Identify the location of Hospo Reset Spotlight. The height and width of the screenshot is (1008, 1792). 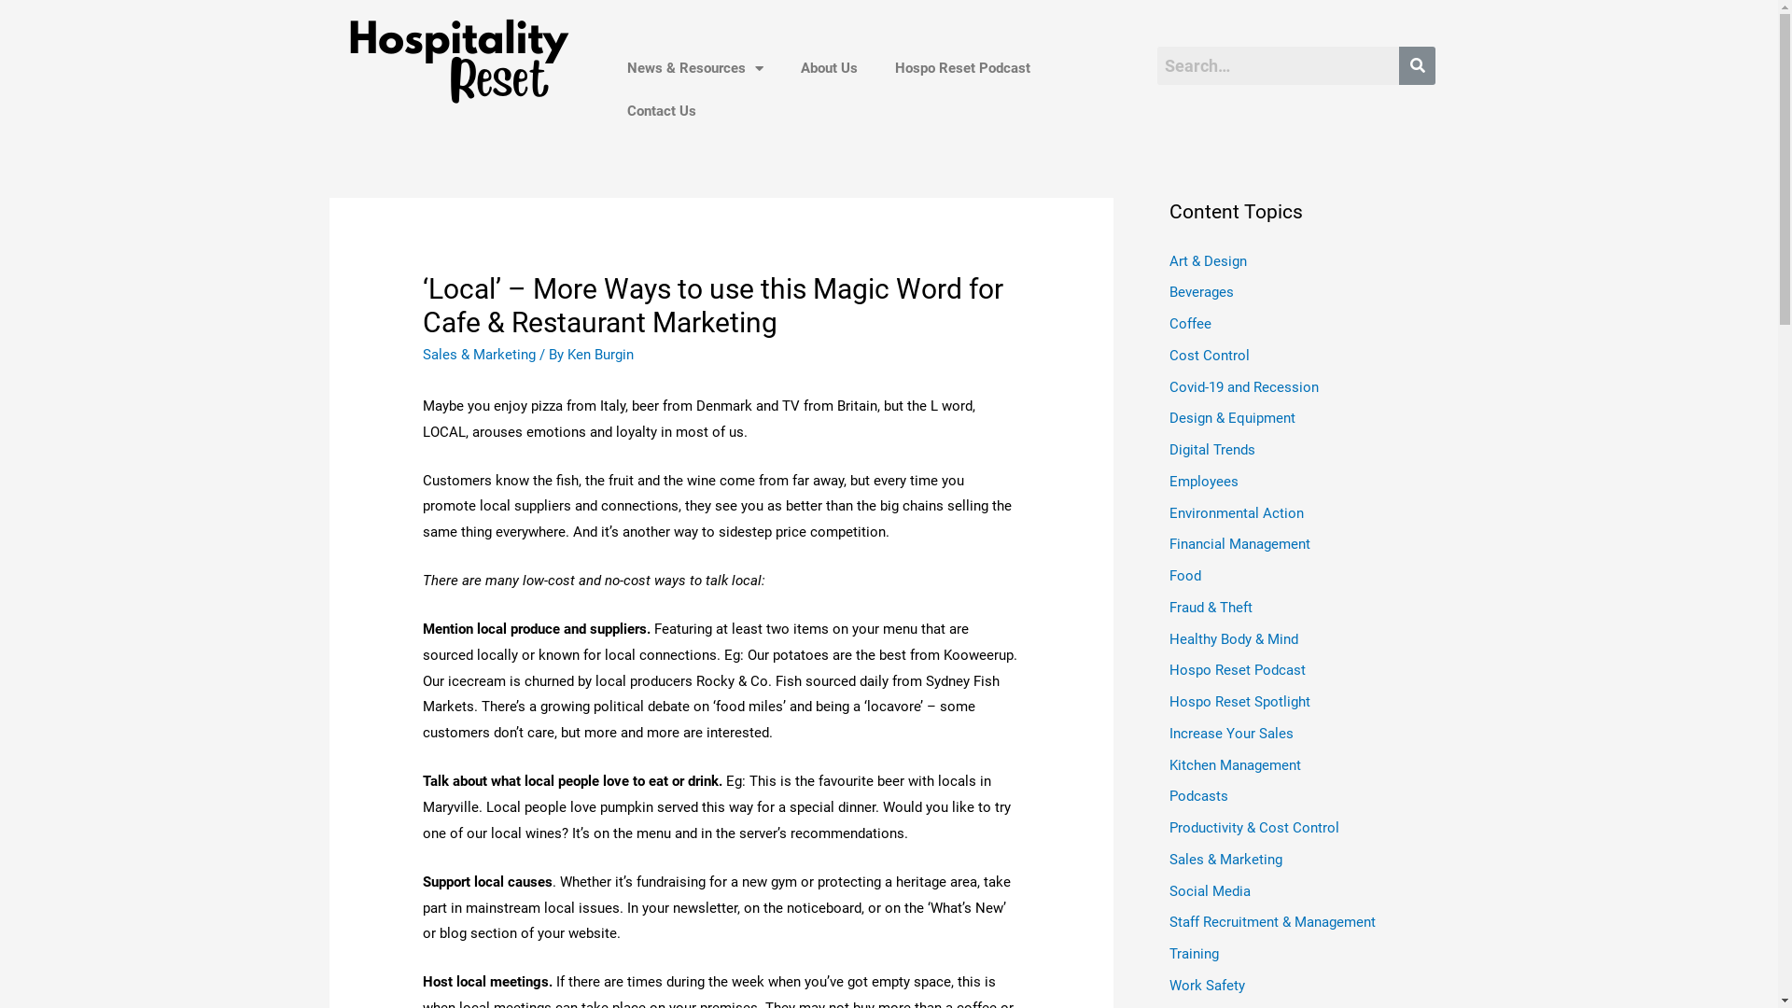
(1239, 702).